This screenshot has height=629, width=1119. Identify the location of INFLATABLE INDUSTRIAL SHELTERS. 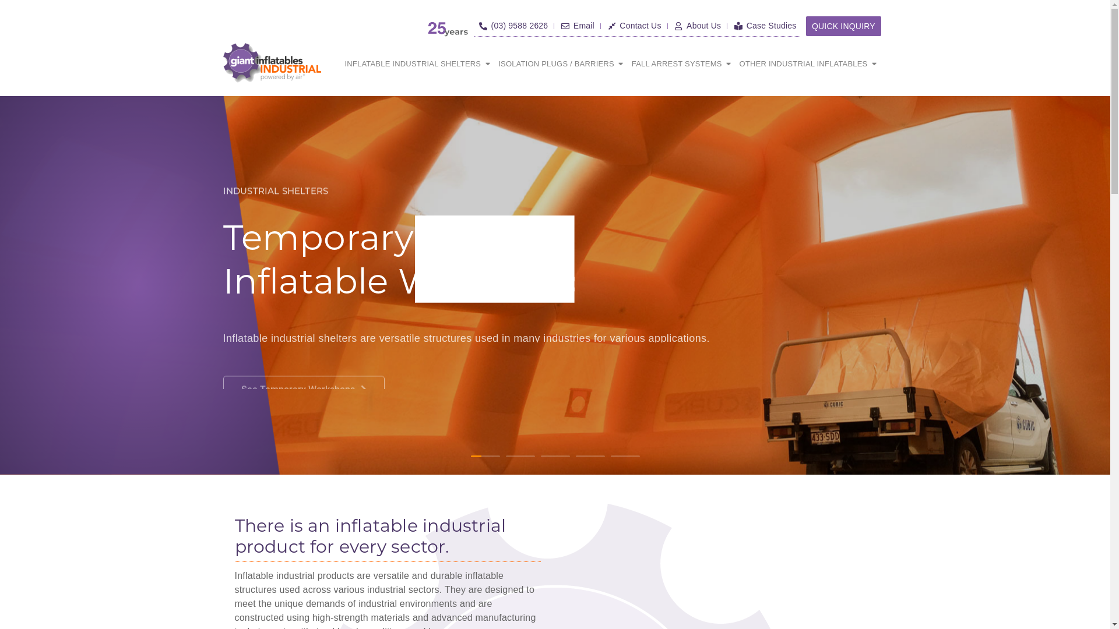
(413, 64).